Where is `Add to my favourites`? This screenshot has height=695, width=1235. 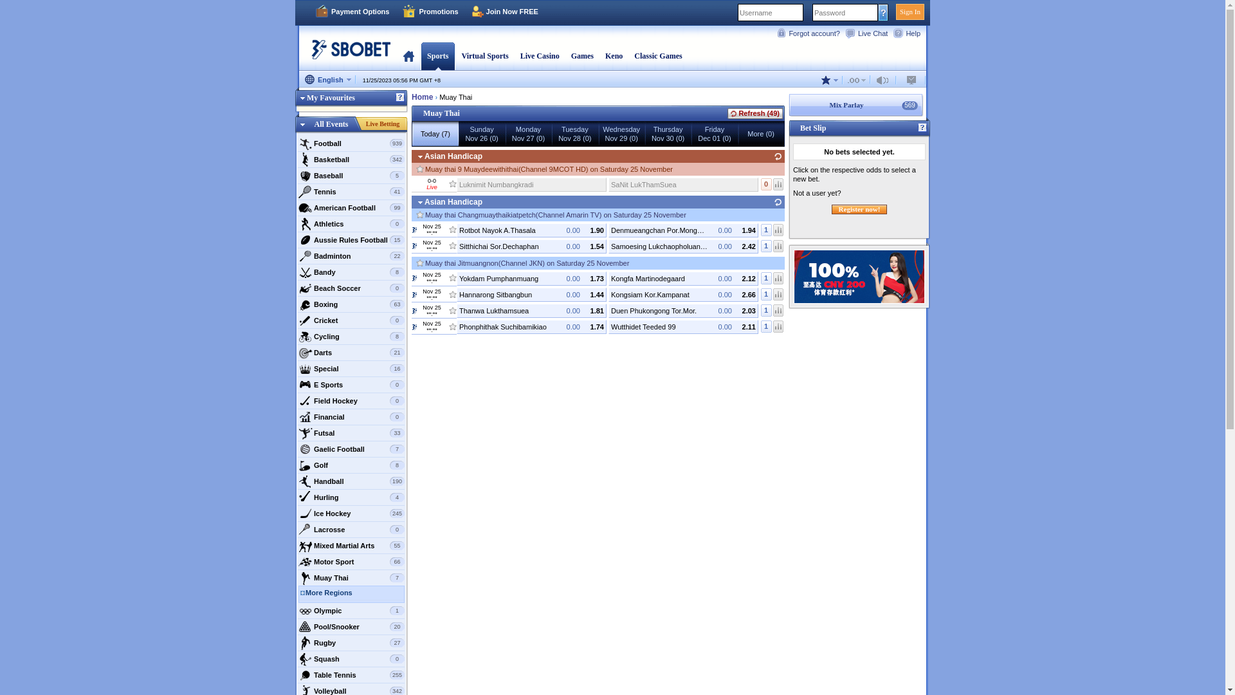
Add to my favourites is located at coordinates (453, 181).